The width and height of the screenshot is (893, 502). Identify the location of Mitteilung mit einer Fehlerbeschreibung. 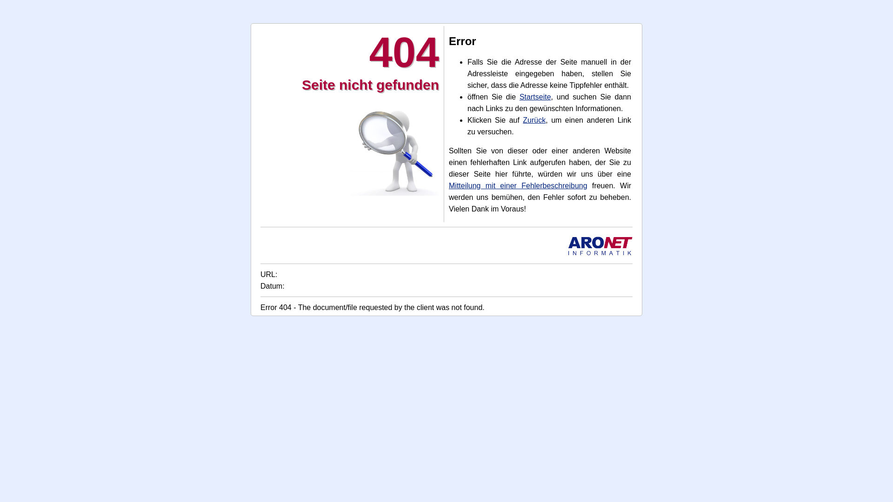
(518, 186).